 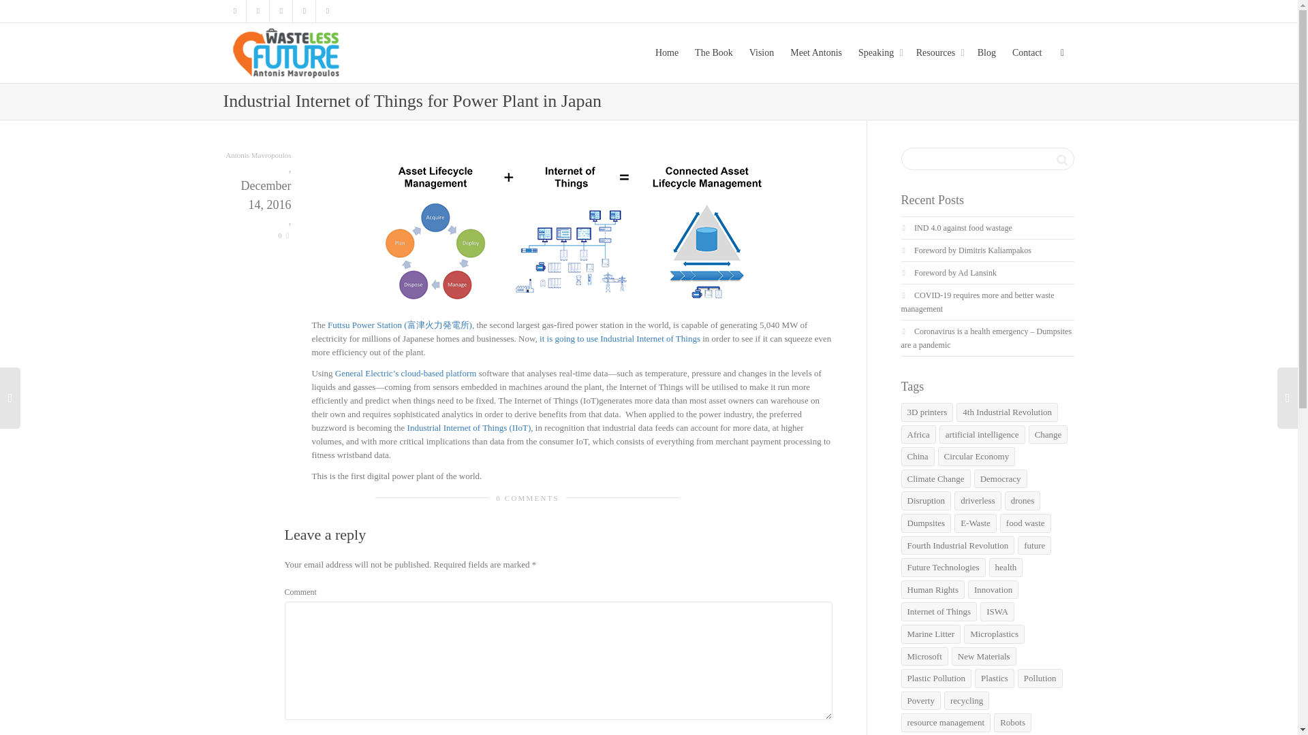 I want to click on Search, so click(x=1061, y=159).